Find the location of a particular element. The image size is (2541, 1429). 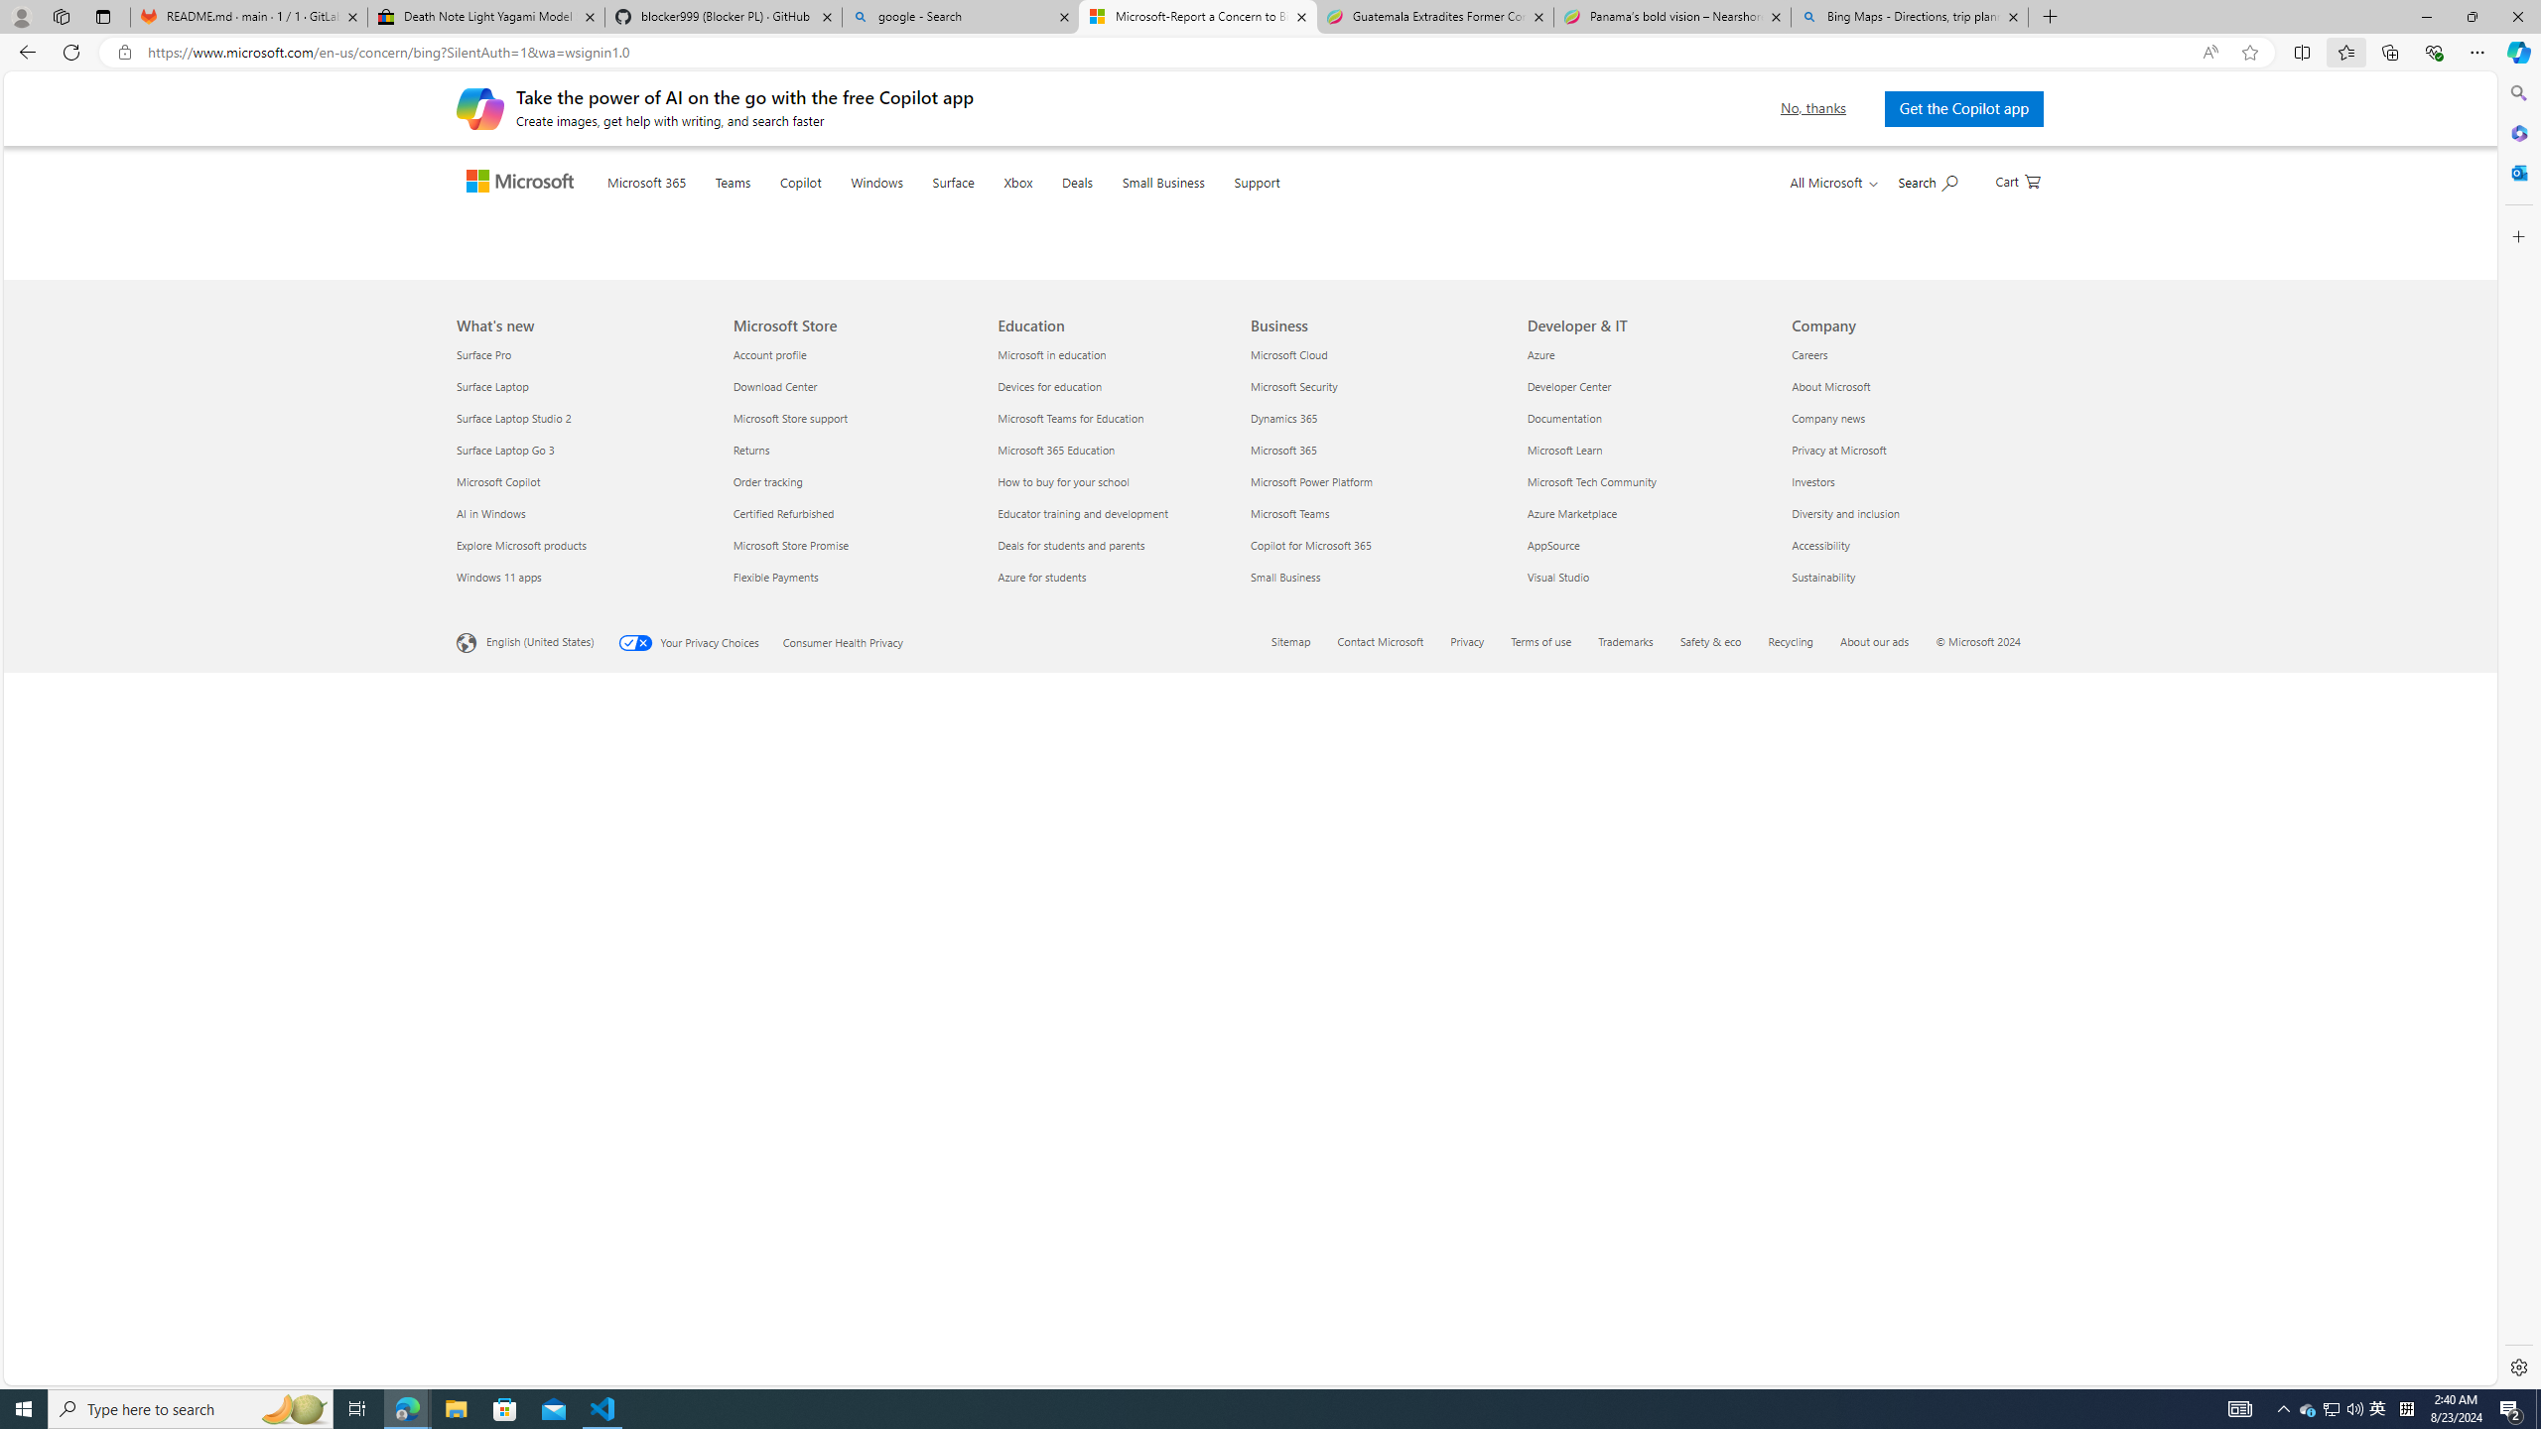

Microsoft Tech Community Developer & IT is located at coordinates (1592, 1179).